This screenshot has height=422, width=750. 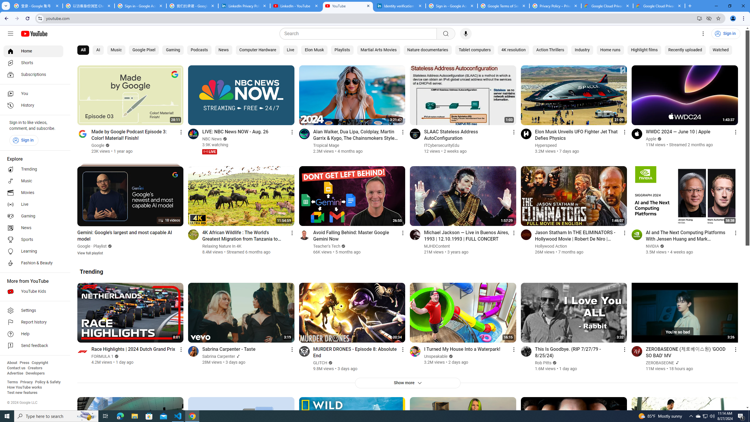 What do you see at coordinates (35, 368) in the screenshot?
I see `Creators` at bounding box center [35, 368].